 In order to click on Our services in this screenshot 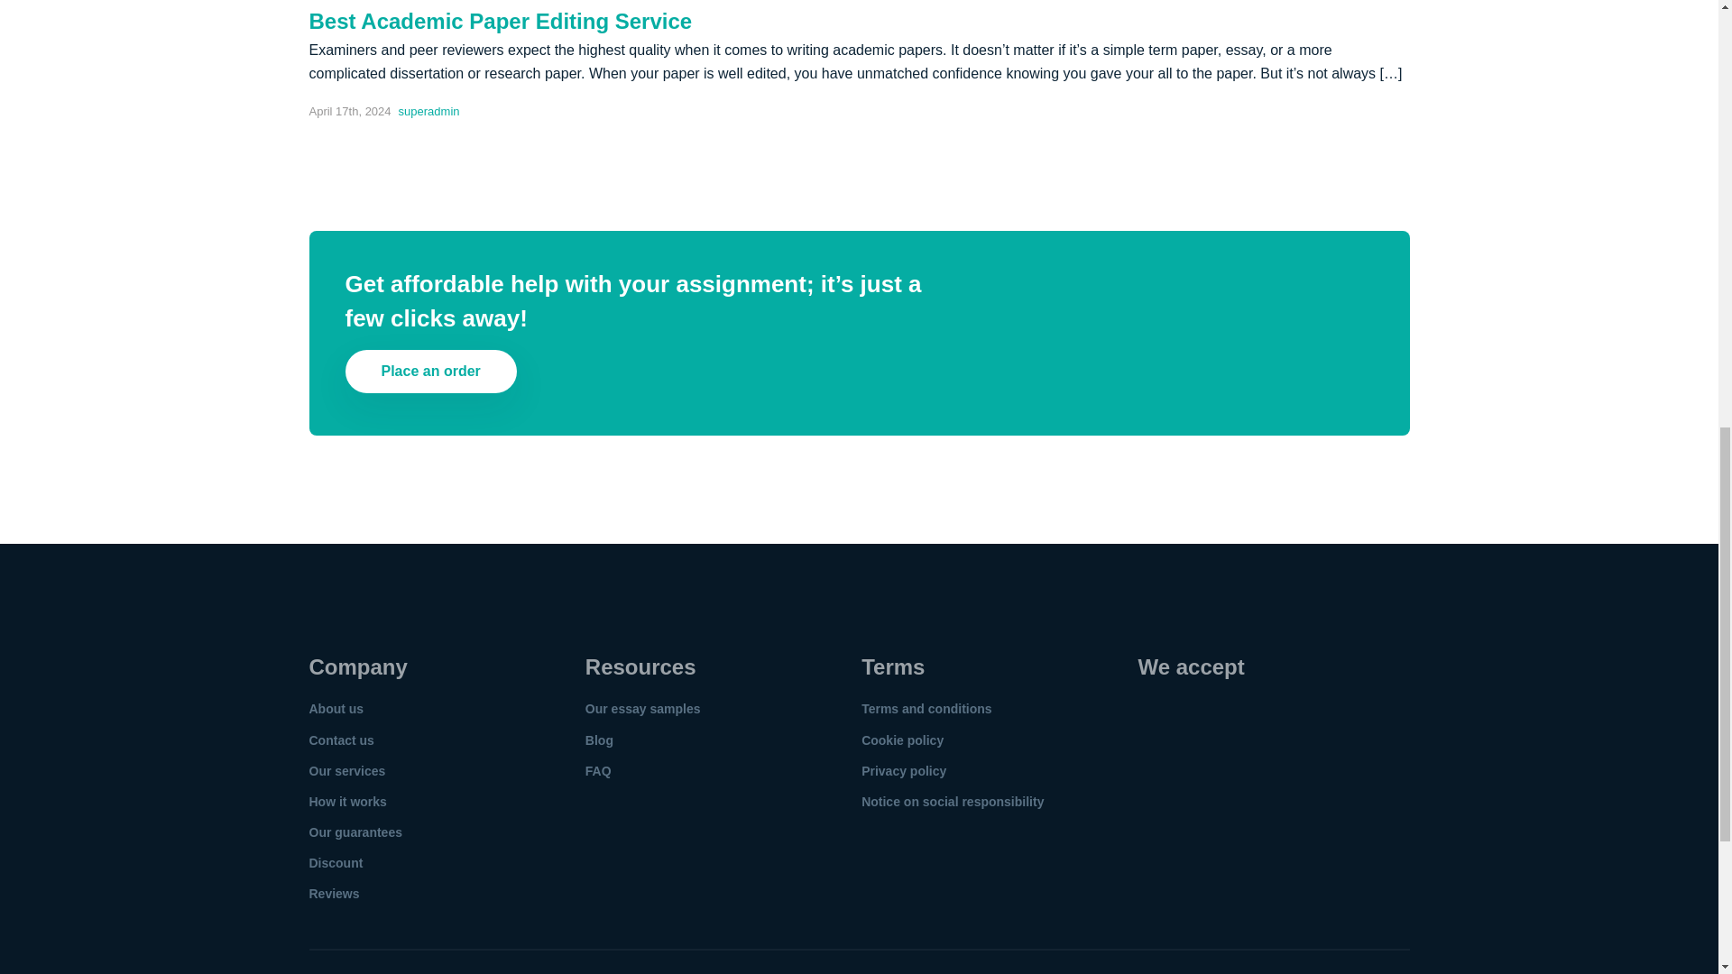, I will do `click(346, 770)`.